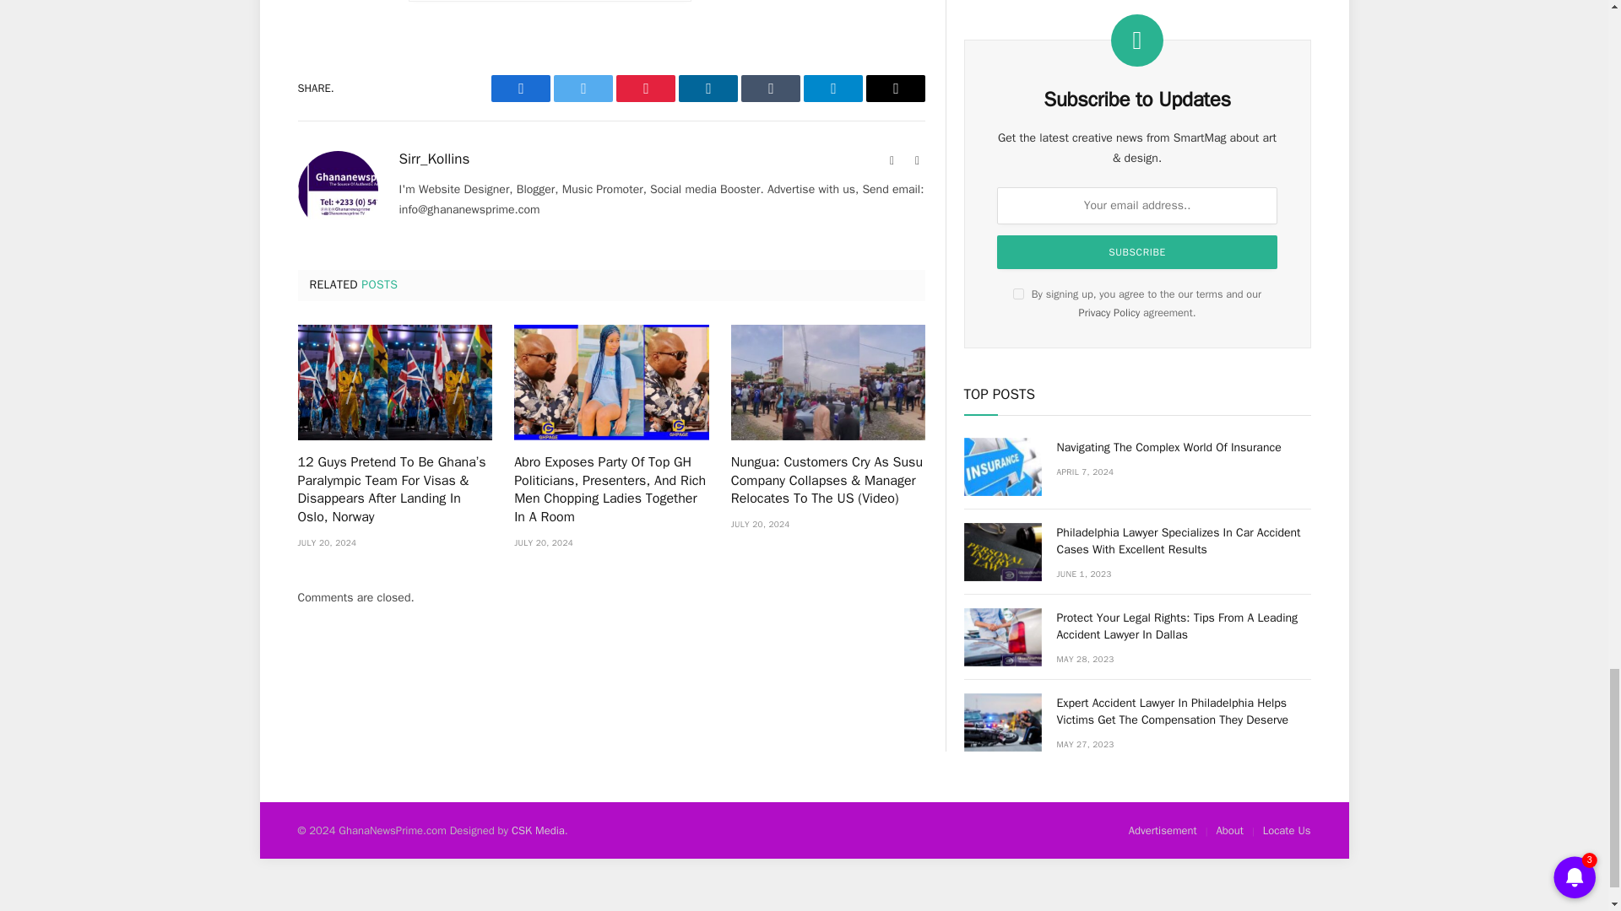 The height and width of the screenshot is (911, 1621). Describe the element at coordinates (1136, 214) in the screenshot. I see `Subscribe` at that location.